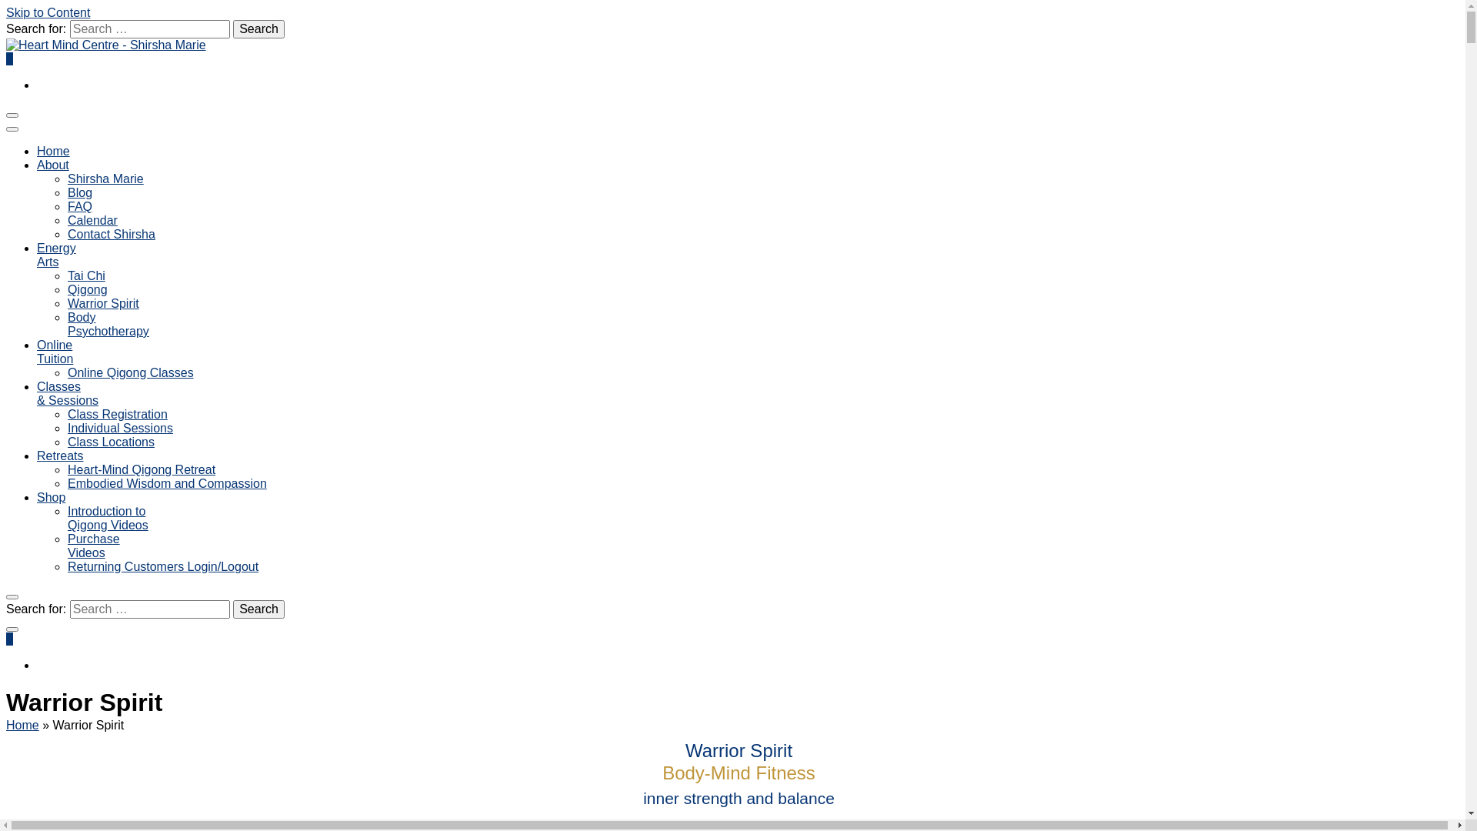 The height and width of the screenshot is (831, 1477). I want to click on Shop, so click(51, 497).